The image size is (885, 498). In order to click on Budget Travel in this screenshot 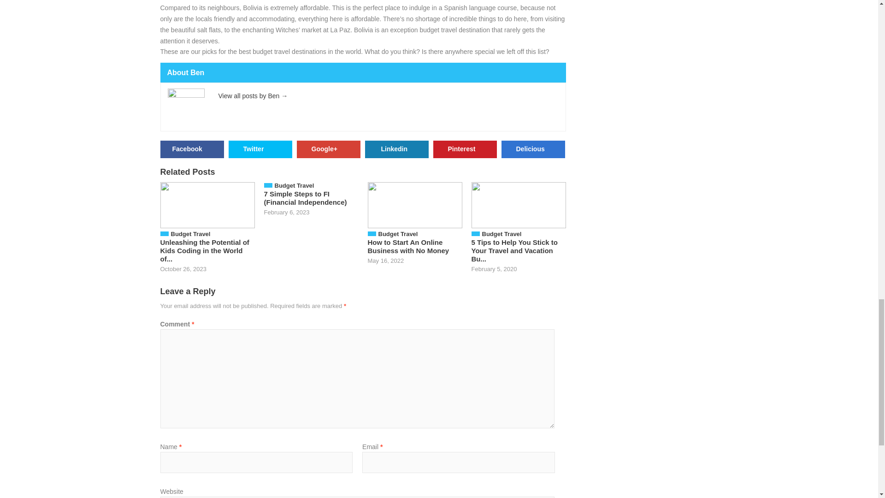, I will do `click(190, 234)`.